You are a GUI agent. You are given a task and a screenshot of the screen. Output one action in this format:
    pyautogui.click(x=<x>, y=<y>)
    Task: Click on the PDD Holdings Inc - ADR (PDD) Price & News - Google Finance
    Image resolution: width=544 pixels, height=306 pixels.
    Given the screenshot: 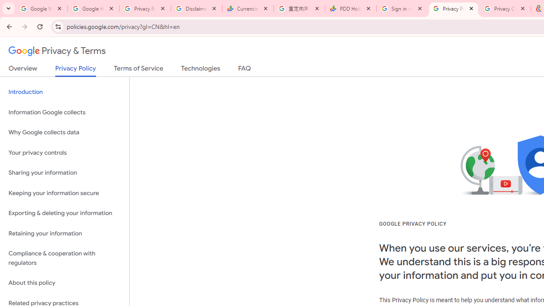 What is the action you would take?
    pyautogui.click(x=351, y=8)
    